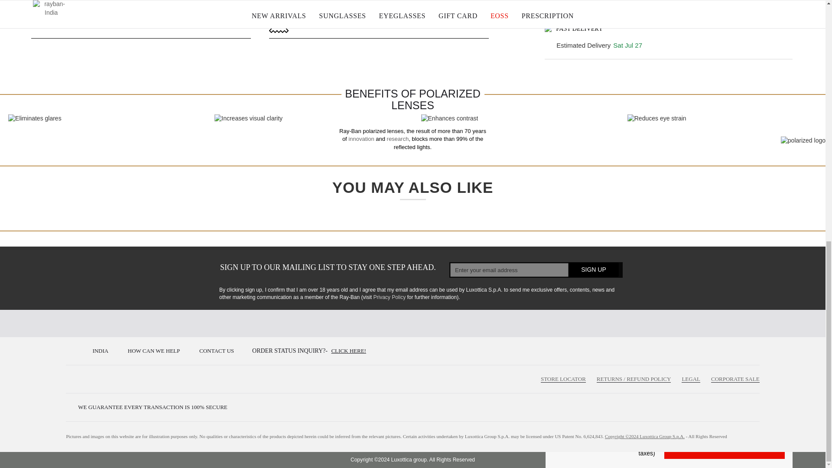 Image resolution: width=832 pixels, height=468 pixels. What do you see at coordinates (594, 270) in the screenshot?
I see `sign up` at bounding box center [594, 270].